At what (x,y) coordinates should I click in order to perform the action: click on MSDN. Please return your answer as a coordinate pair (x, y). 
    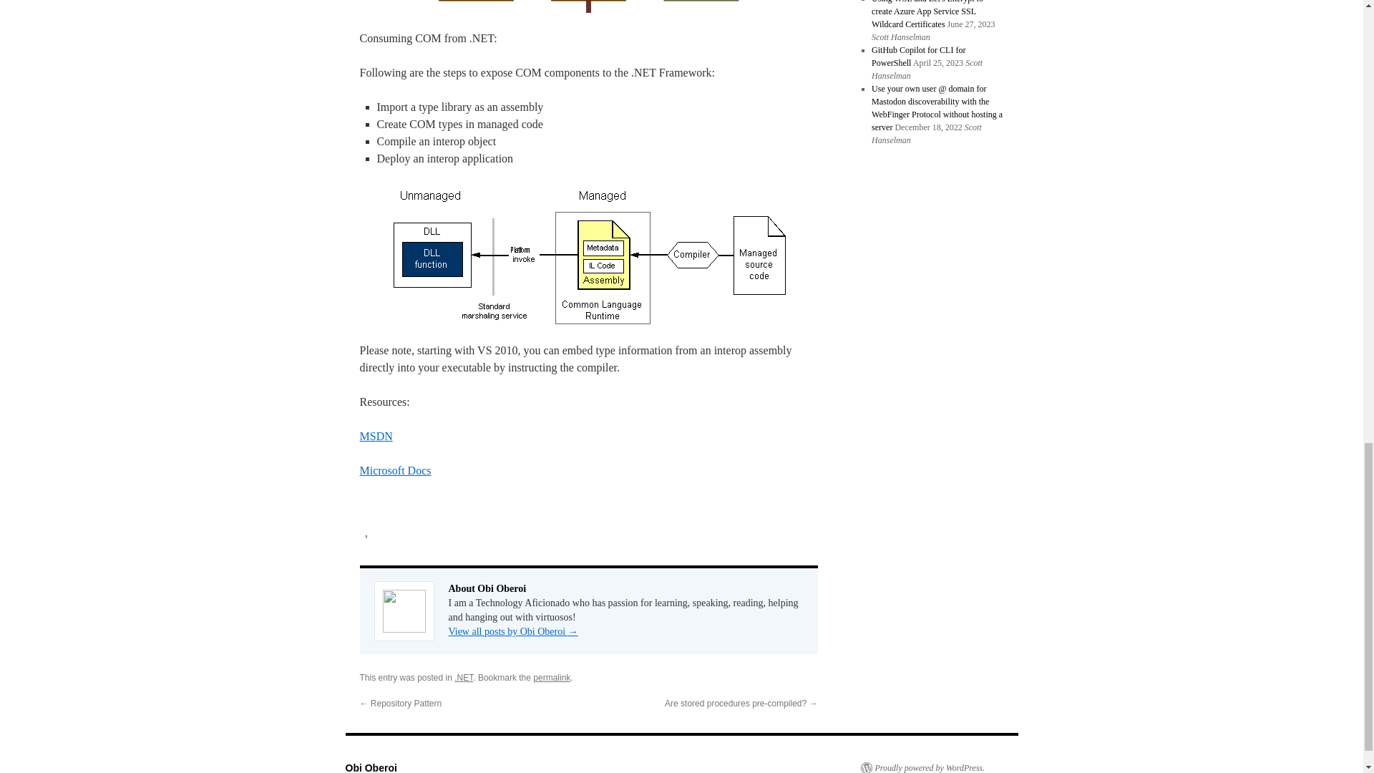
    Looking at the image, I should click on (375, 435).